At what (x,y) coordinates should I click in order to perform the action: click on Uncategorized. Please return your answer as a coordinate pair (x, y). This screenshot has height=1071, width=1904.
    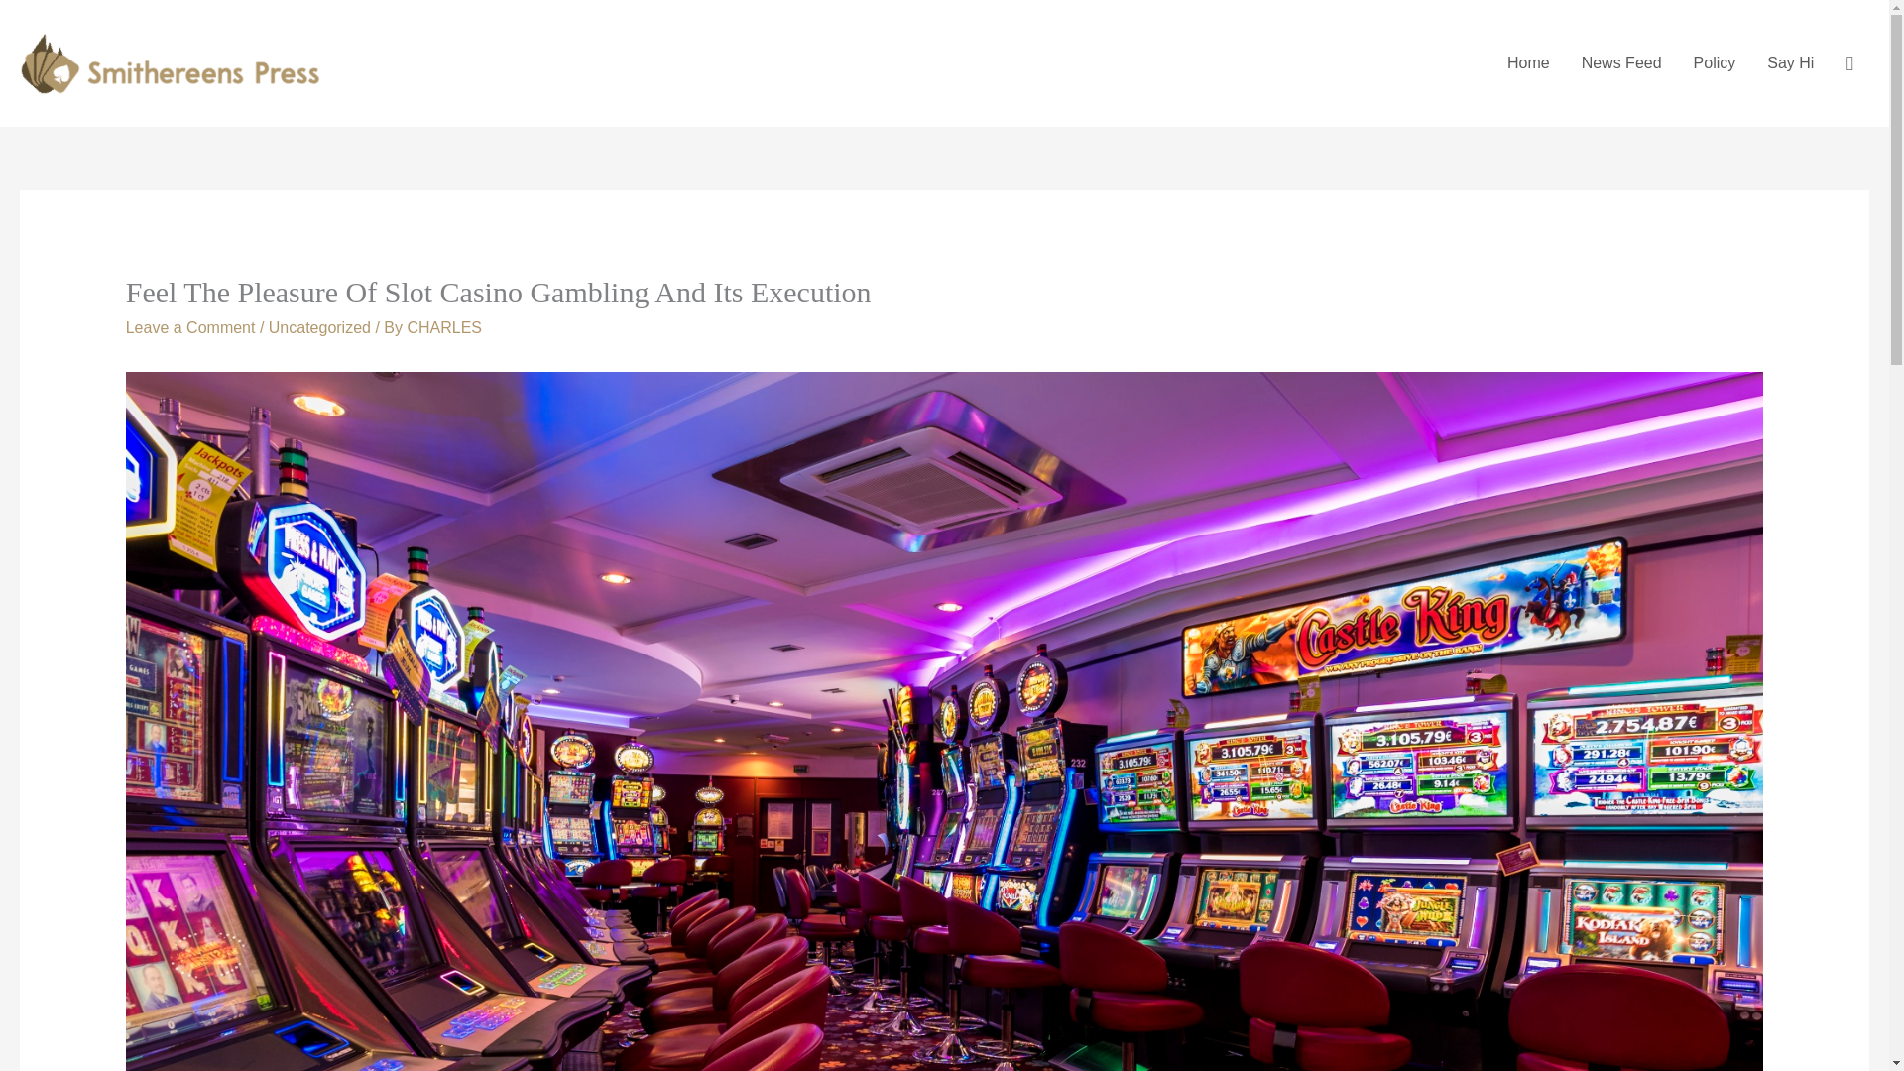
    Looking at the image, I should click on (319, 327).